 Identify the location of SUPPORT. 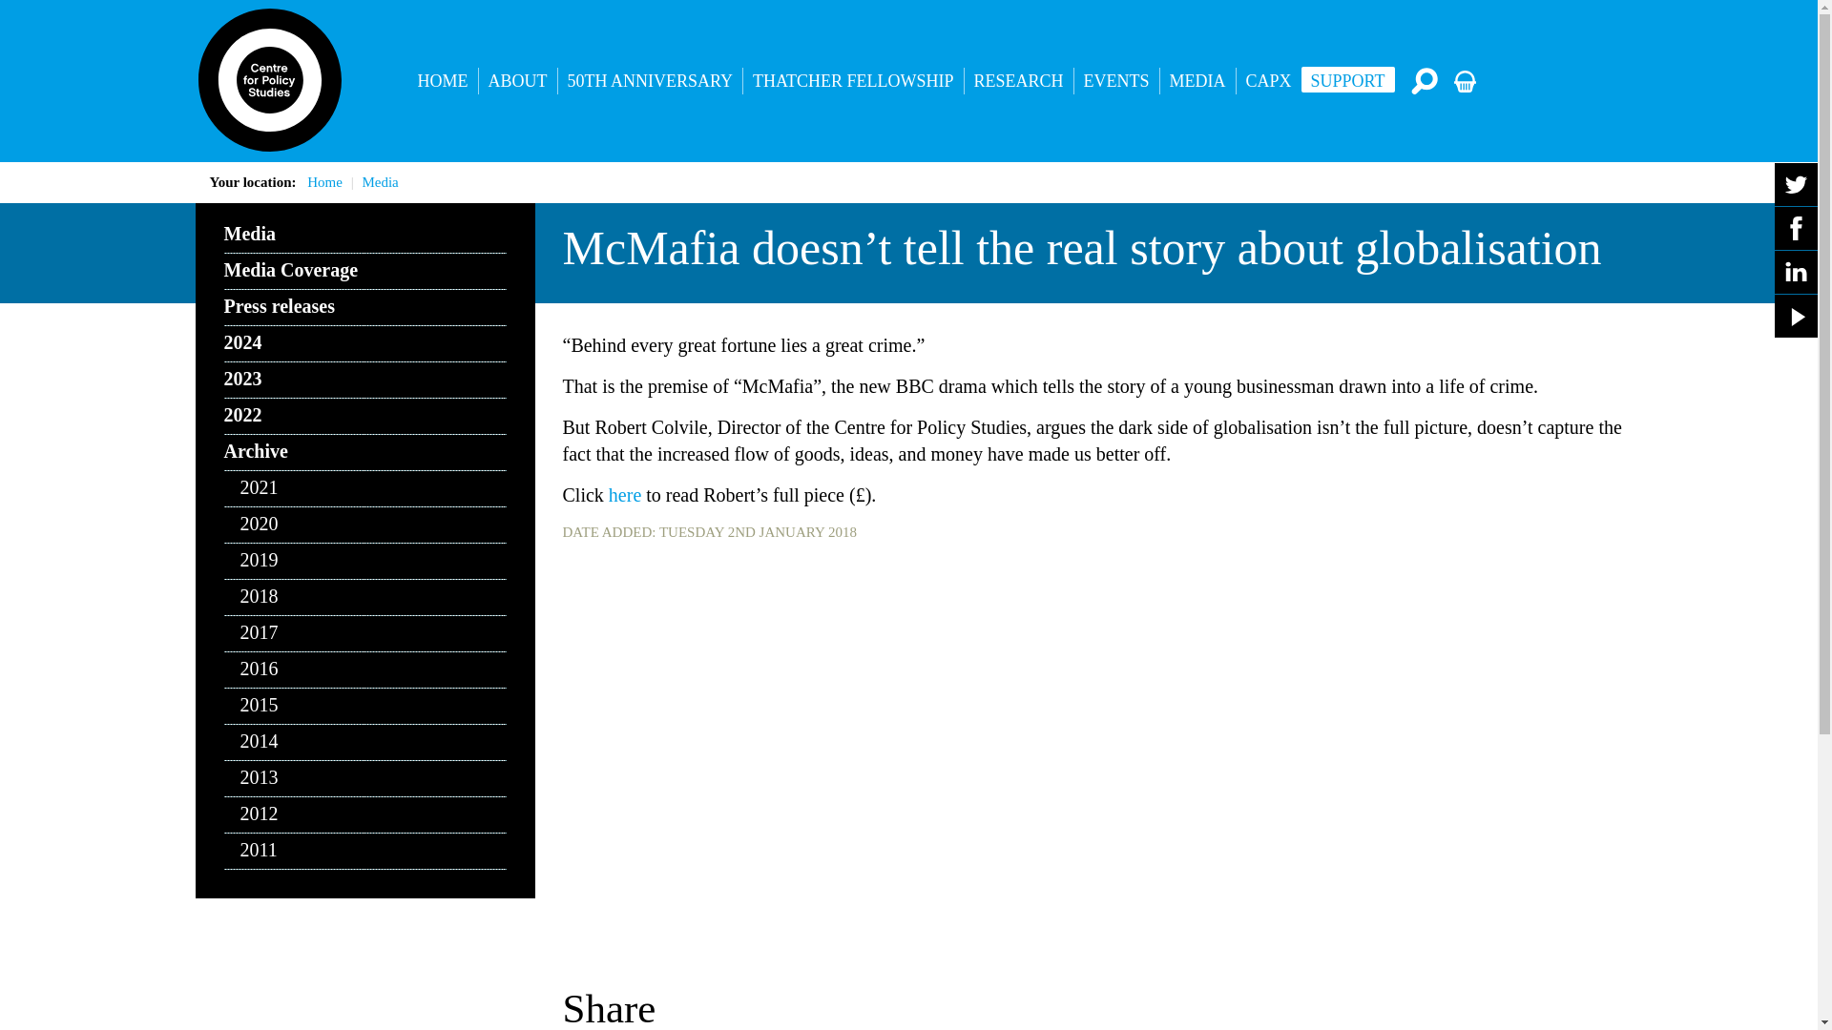
(1347, 80).